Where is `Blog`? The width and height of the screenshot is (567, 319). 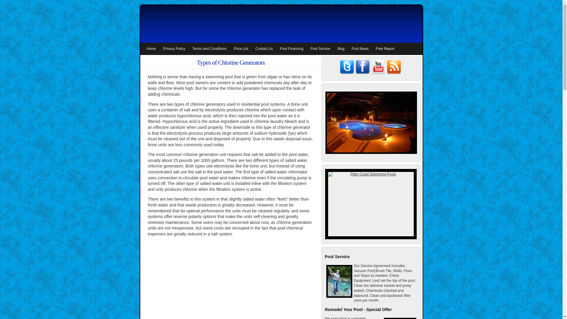
Blog is located at coordinates (341, 48).